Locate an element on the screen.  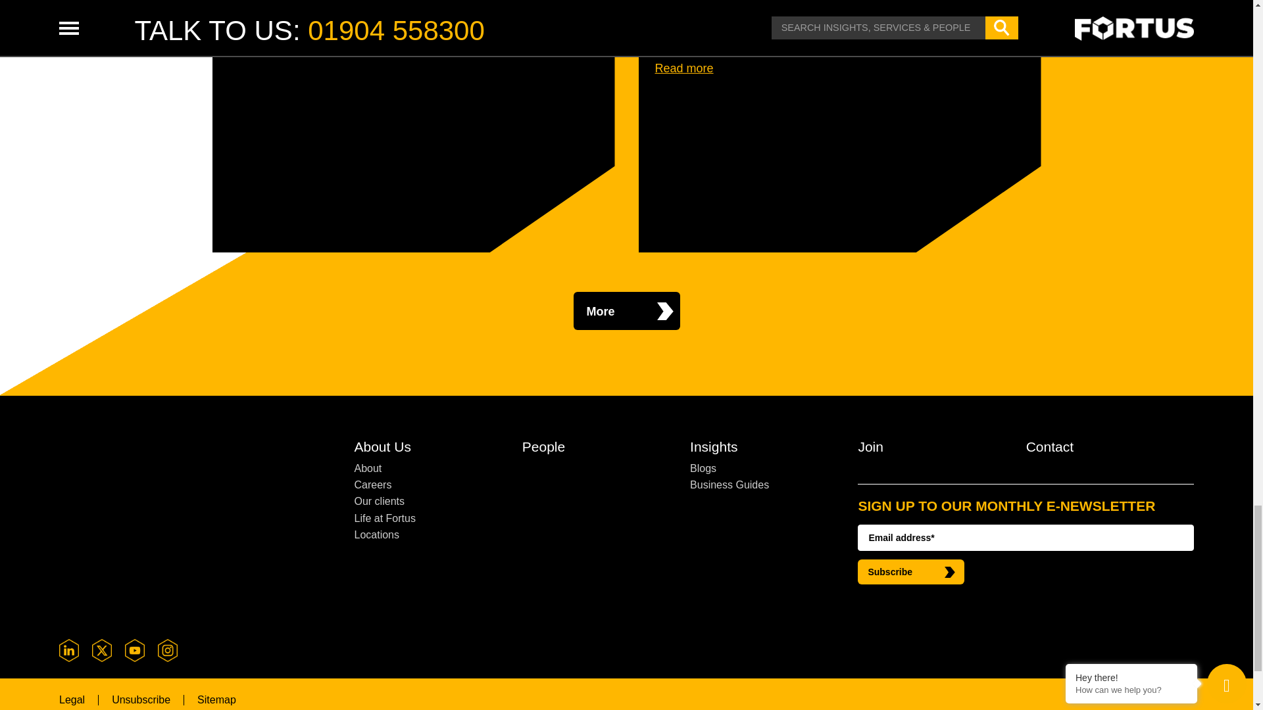
Join is located at coordinates (933, 449).